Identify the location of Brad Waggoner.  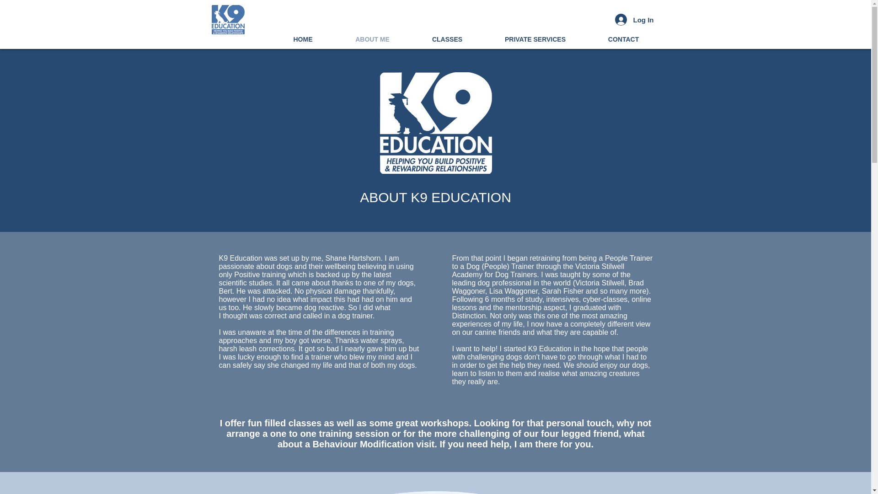
(548, 287).